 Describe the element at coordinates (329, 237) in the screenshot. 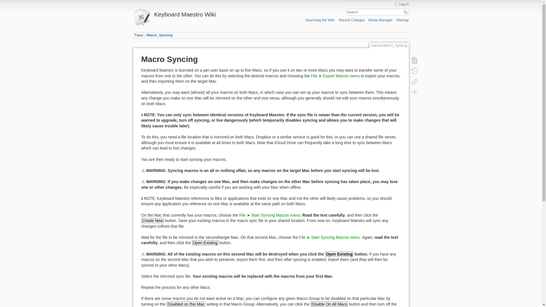

I see `manual:Menus` at that location.